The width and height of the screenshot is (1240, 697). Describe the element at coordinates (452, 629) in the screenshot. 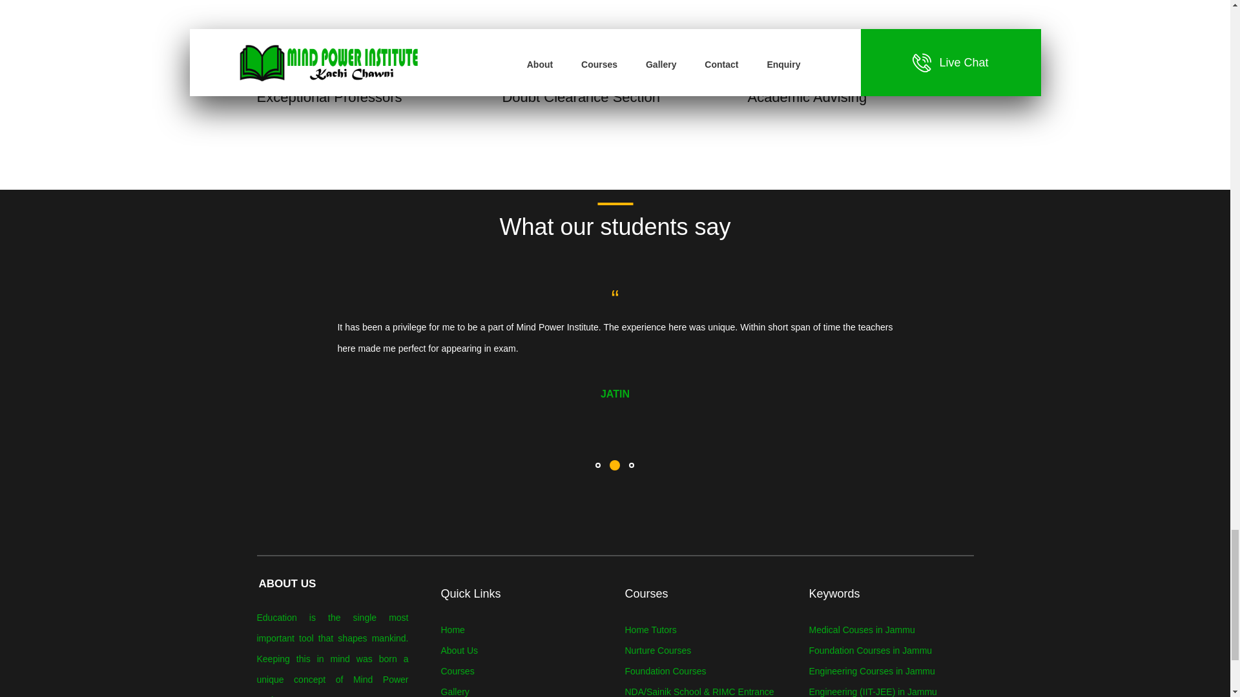

I see `Home` at that location.